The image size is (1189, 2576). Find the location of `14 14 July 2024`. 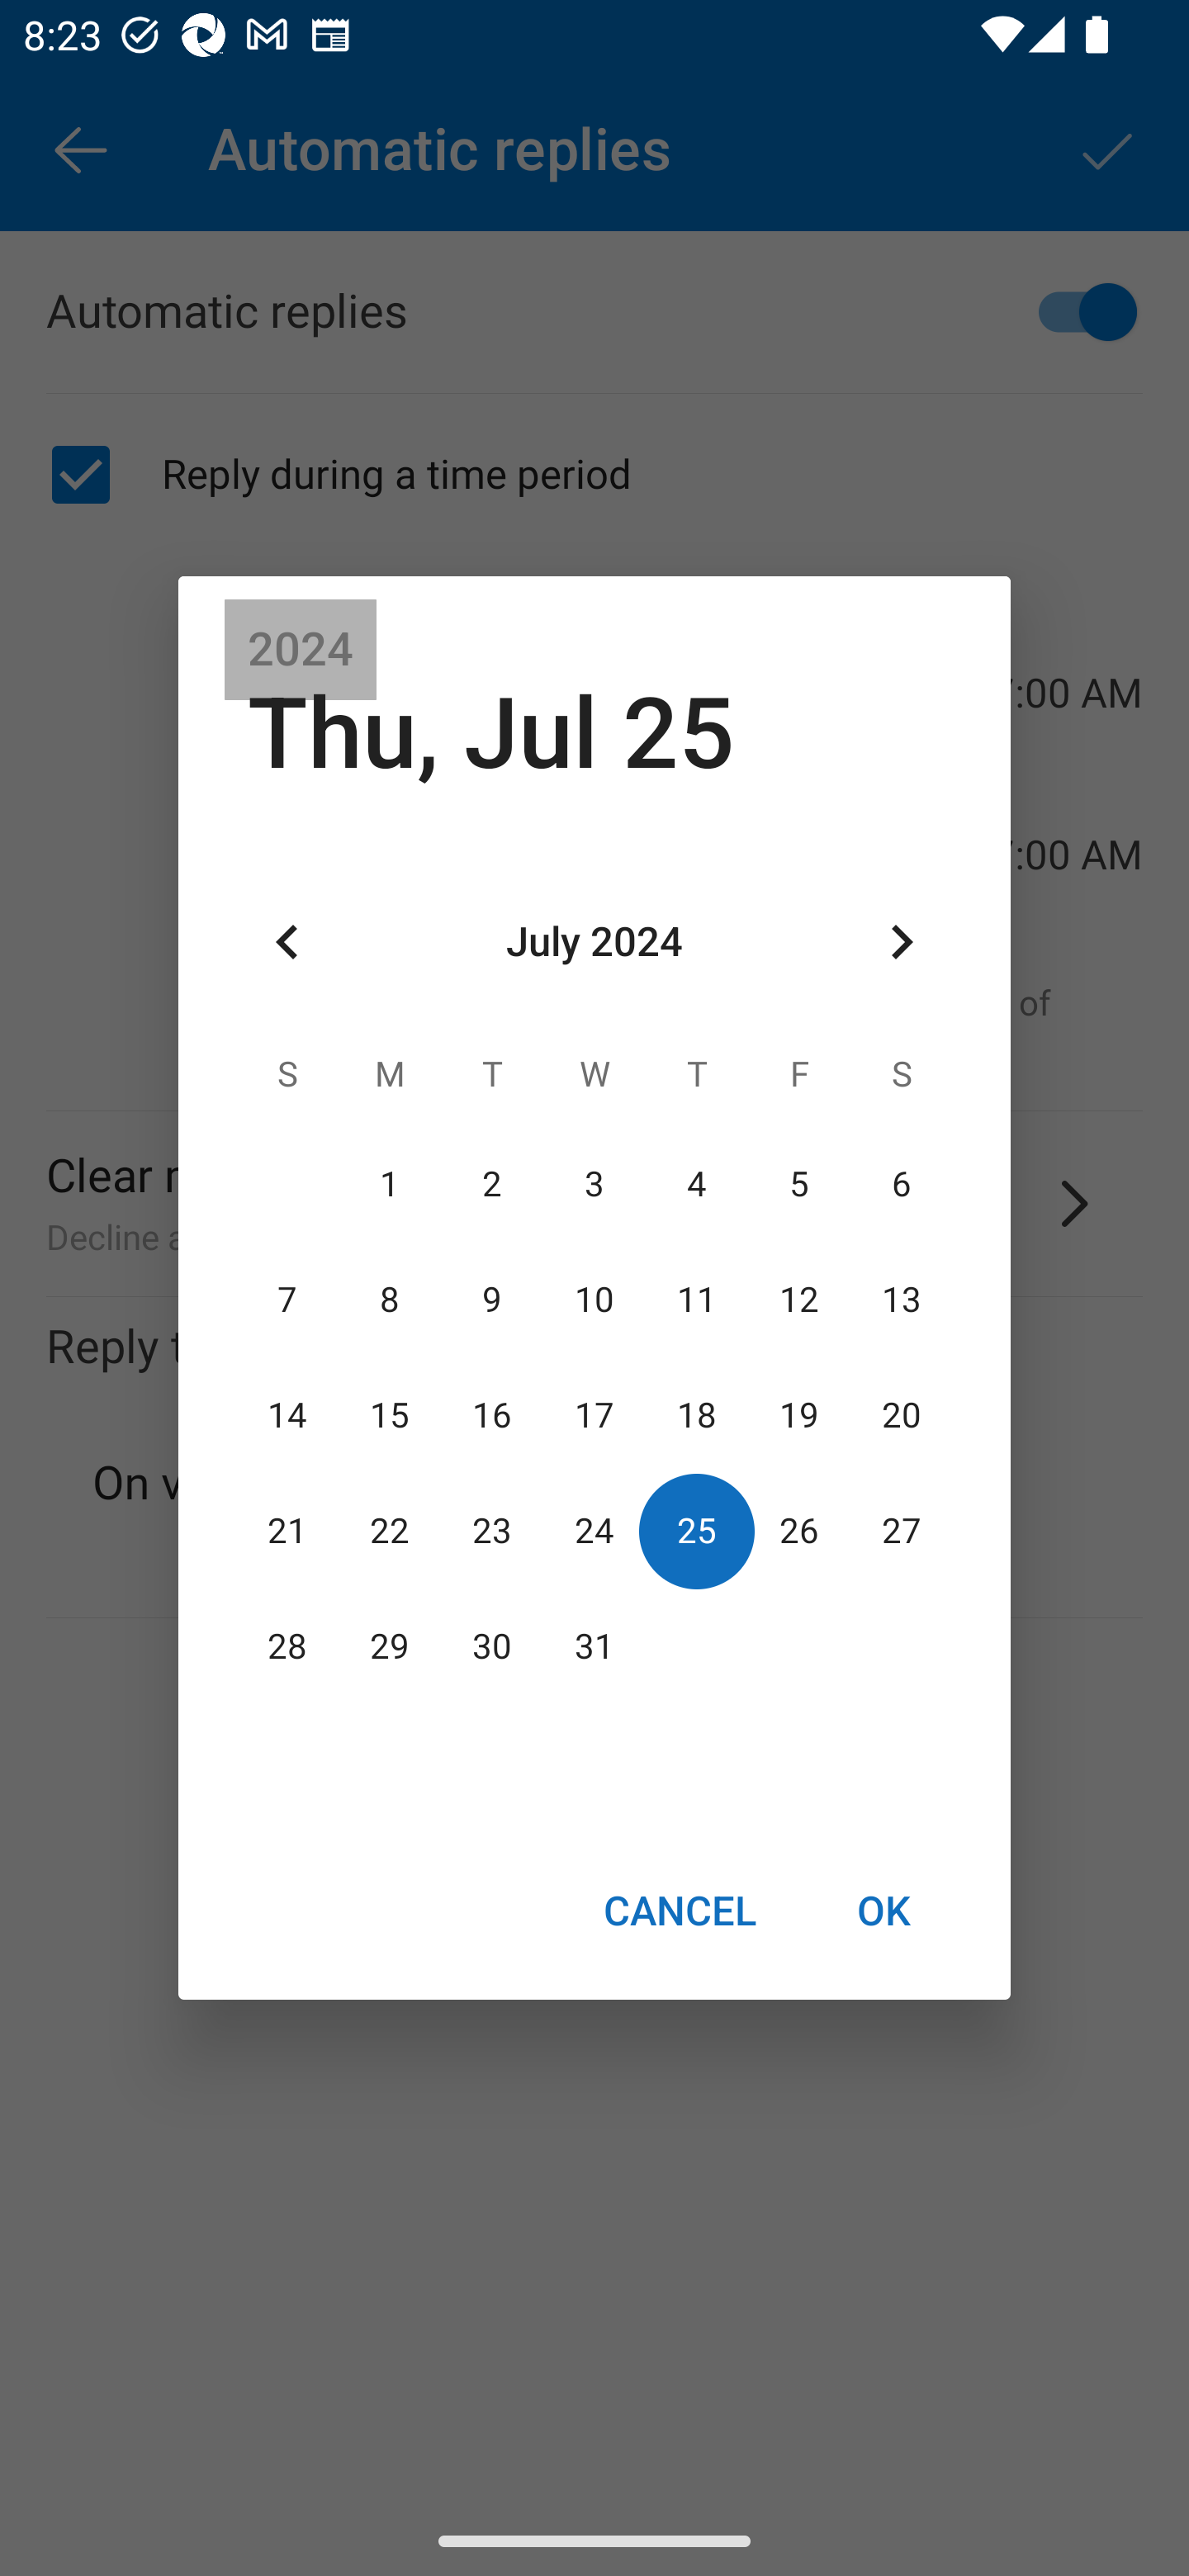

14 14 July 2024 is located at coordinates (287, 1415).